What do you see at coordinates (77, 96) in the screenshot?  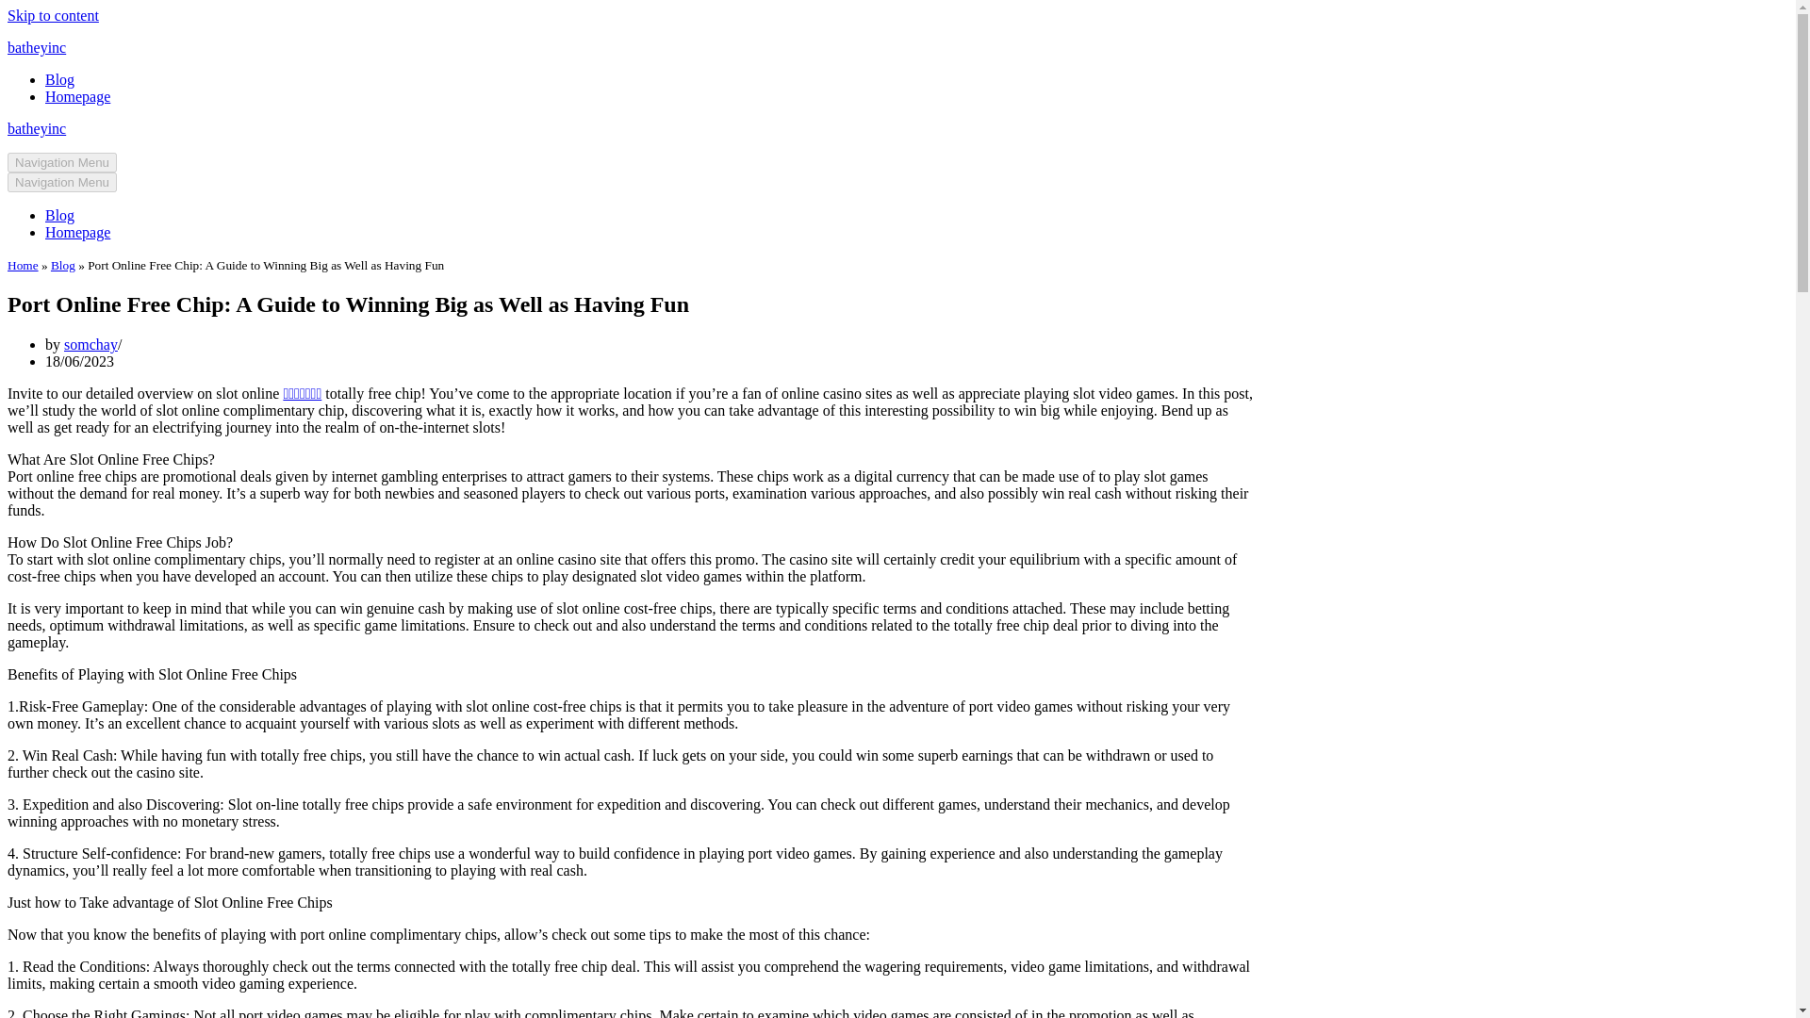 I see `Homepage` at bounding box center [77, 96].